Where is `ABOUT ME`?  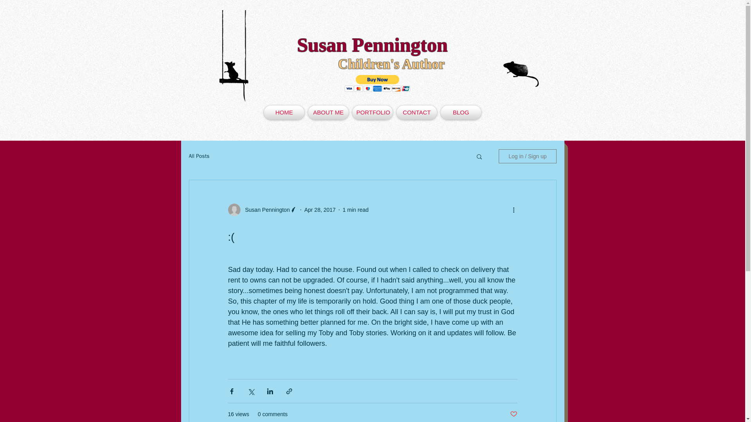
ABOUT ME is located at coordinates (329, 113).